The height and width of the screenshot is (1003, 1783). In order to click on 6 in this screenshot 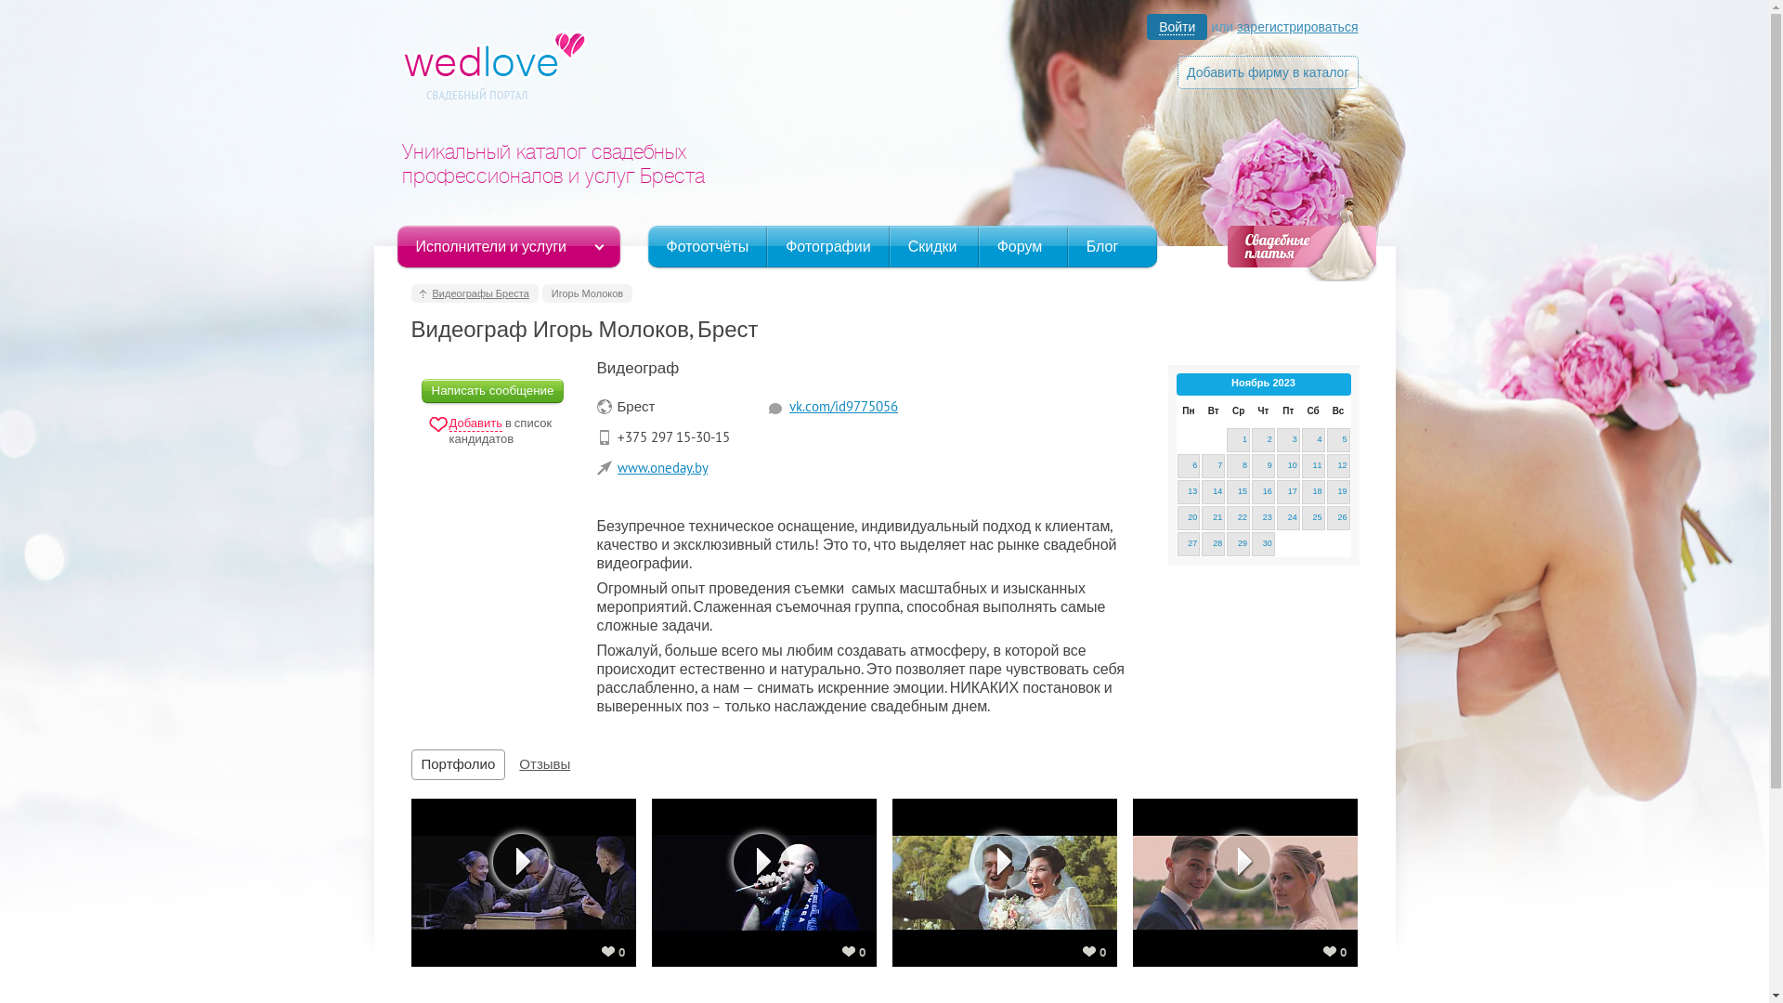, I will do `click(1189, 466)`.